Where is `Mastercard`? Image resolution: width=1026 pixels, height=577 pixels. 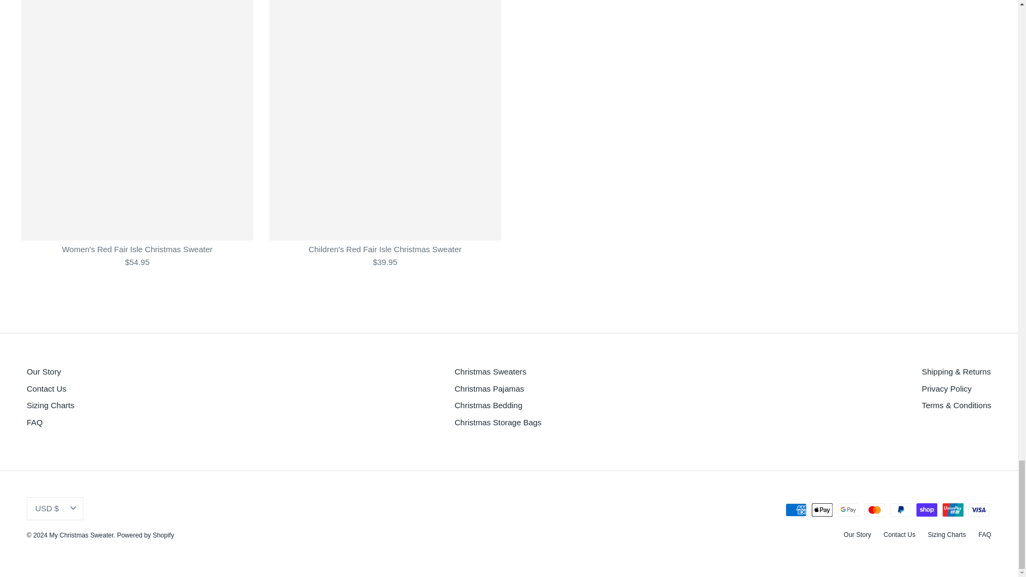 Mastercard is located at coordinates (874, 510).